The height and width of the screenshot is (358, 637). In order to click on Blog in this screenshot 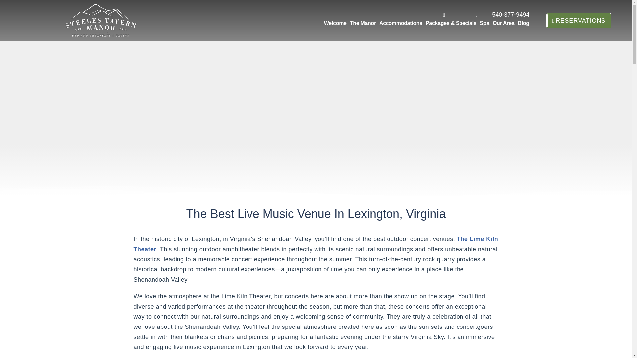, I will do `click(523, 23)`.